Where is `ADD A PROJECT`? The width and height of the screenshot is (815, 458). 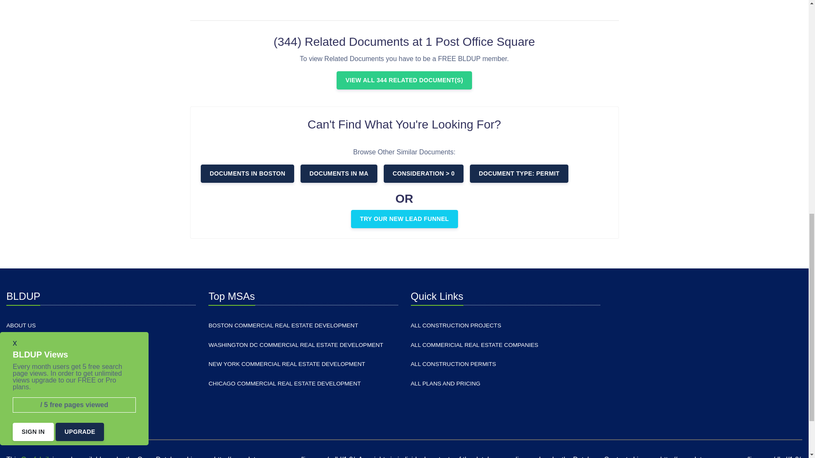
ADD A PROJECT is located at coordinates (29, 345).